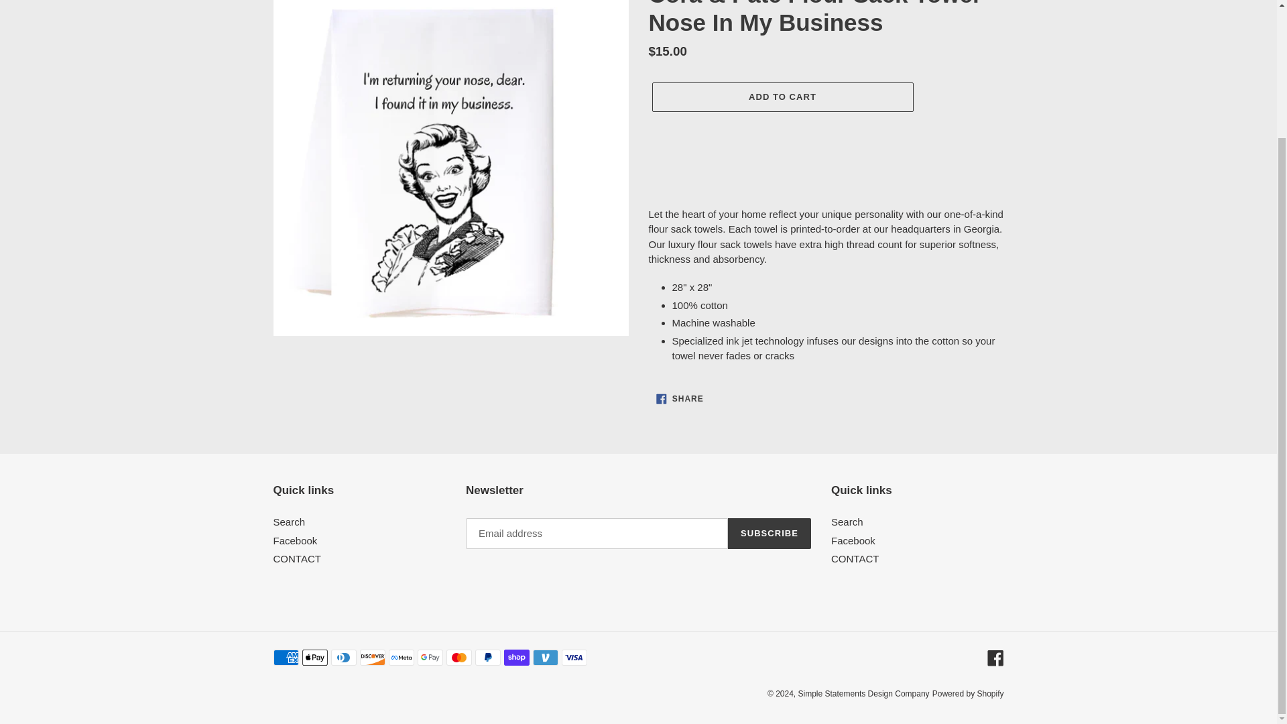 The image size is (1287, 724). Describe the element at coordinates (296, 559) in the screenshot. I see `CONTACT` at that location.